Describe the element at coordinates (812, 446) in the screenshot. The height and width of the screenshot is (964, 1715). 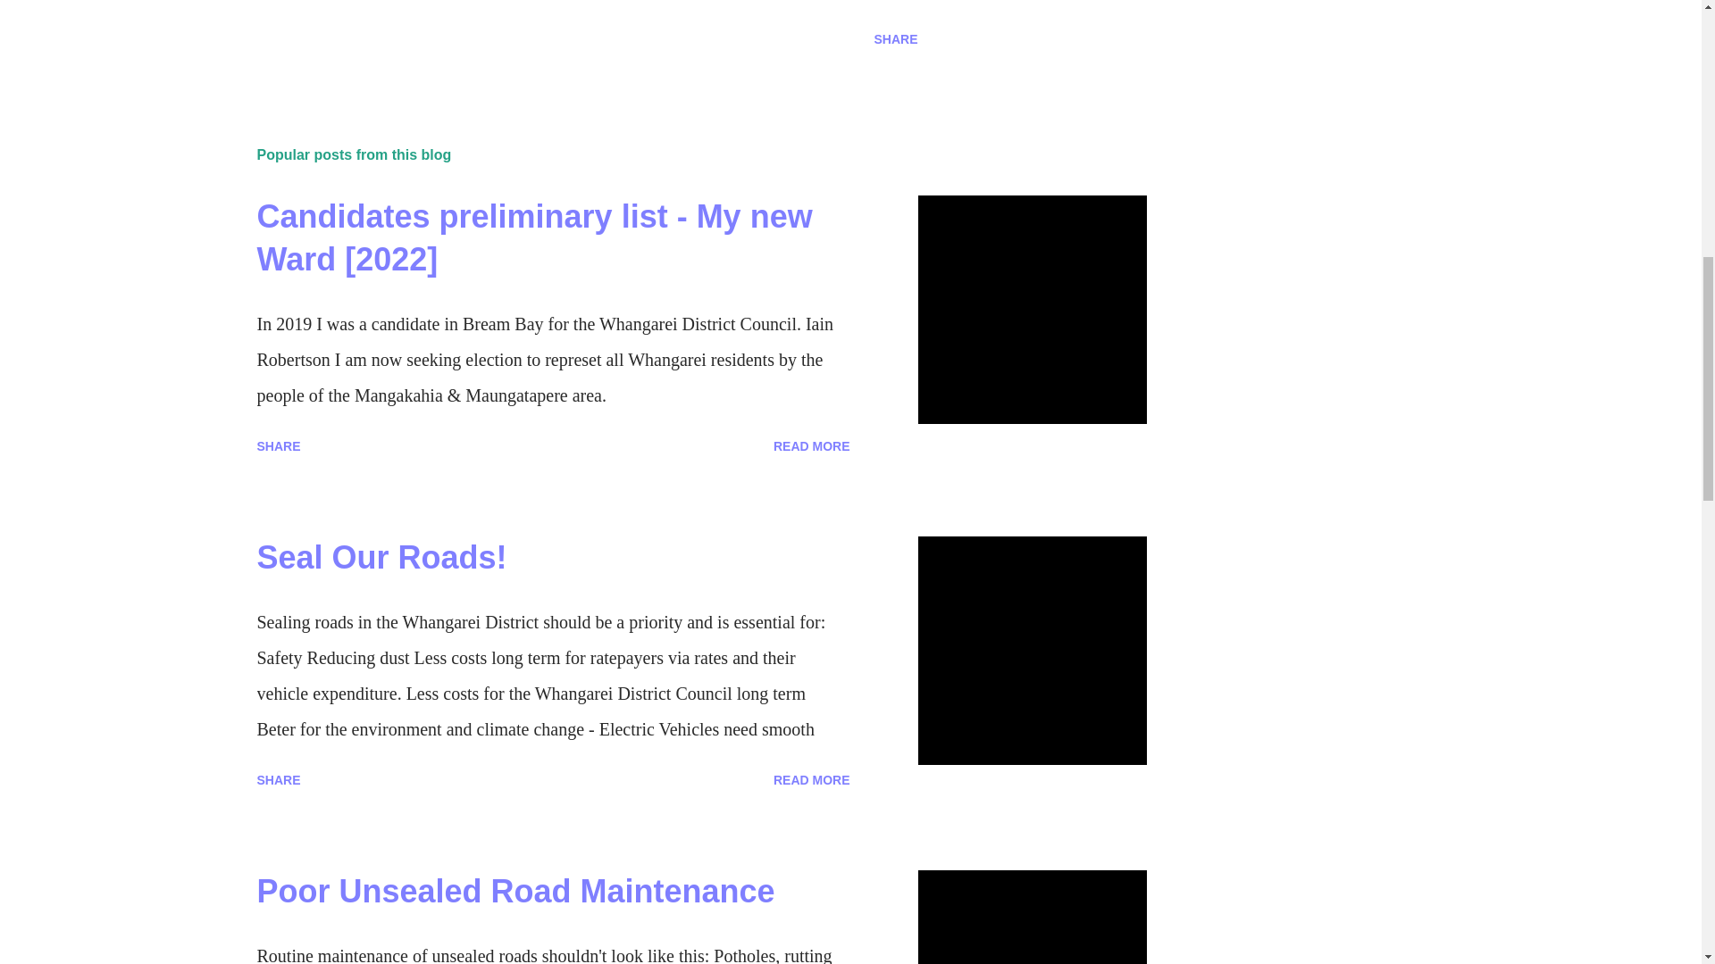
I see `READ MORE` at that location.